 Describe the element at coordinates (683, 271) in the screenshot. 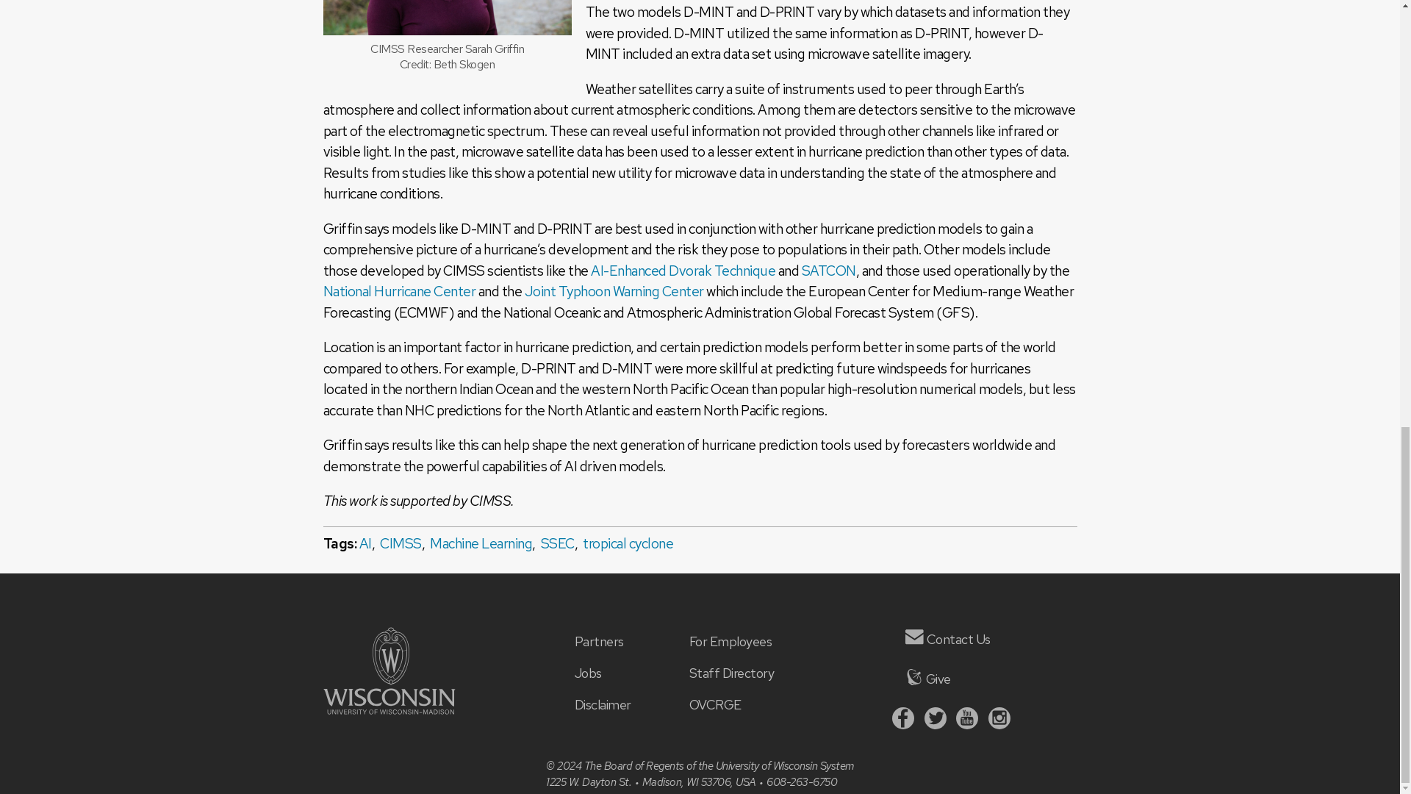

I see `AI-Enhanced Dvorak Technique` at that location.